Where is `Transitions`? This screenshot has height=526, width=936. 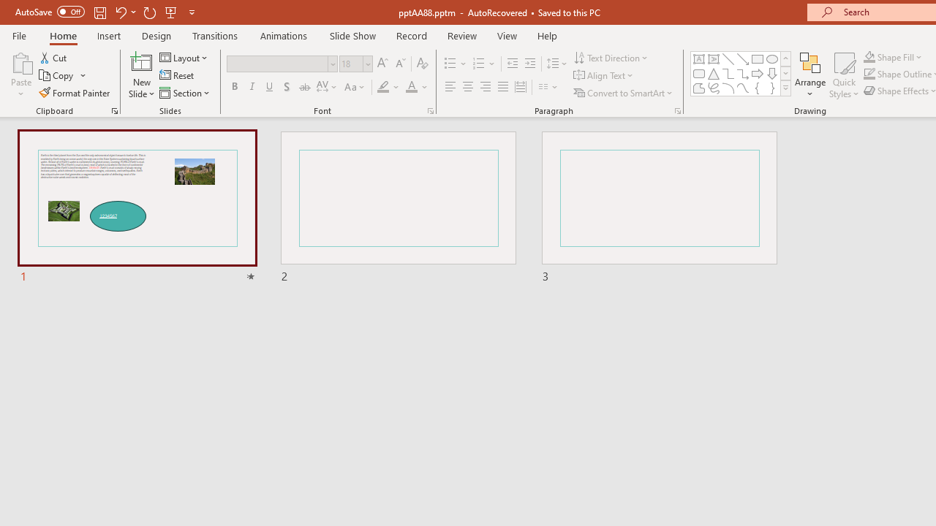
Transitions is located at coordinates (215, 35).